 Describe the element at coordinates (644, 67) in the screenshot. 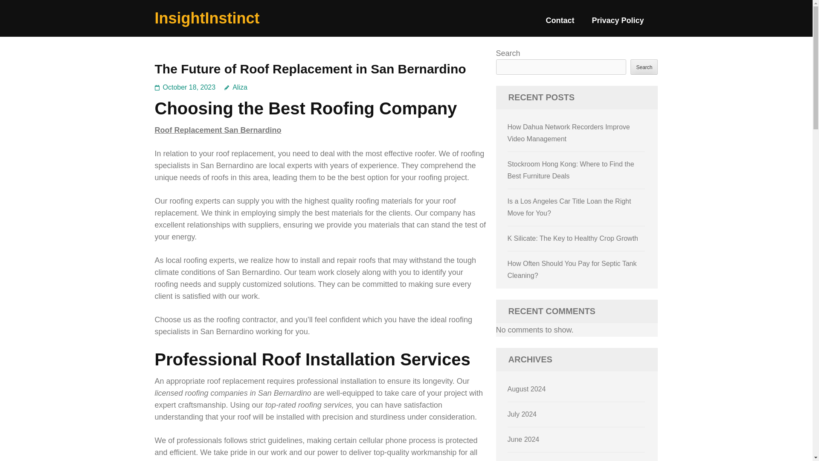

I see `Search` at that location.